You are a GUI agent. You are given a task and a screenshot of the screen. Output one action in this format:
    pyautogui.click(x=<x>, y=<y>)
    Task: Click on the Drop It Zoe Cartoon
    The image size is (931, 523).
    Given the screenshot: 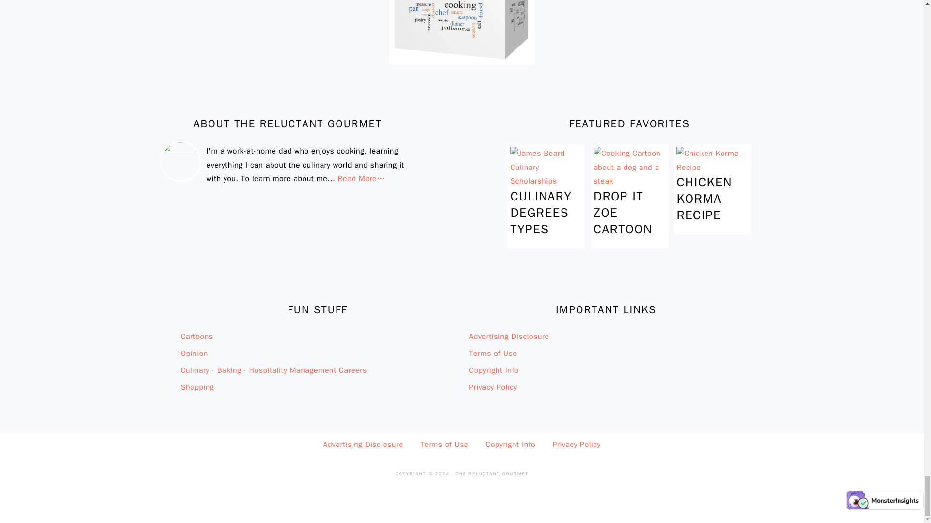 What is the action you would take?
    pyautogui.click(x=629, y=181)
    